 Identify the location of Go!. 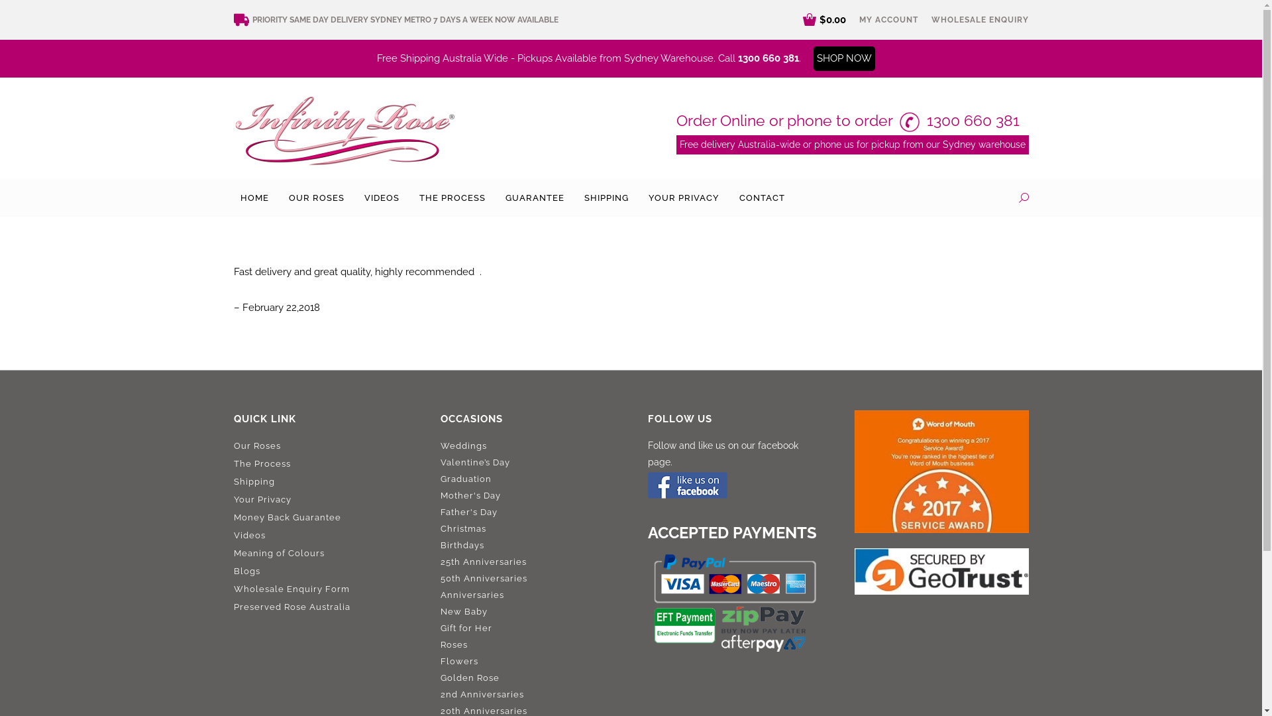
(21, 14).